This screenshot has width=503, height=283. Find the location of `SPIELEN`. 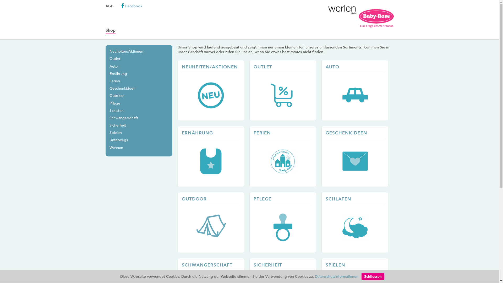

SPIELEN is located at coordinates (335, 265).